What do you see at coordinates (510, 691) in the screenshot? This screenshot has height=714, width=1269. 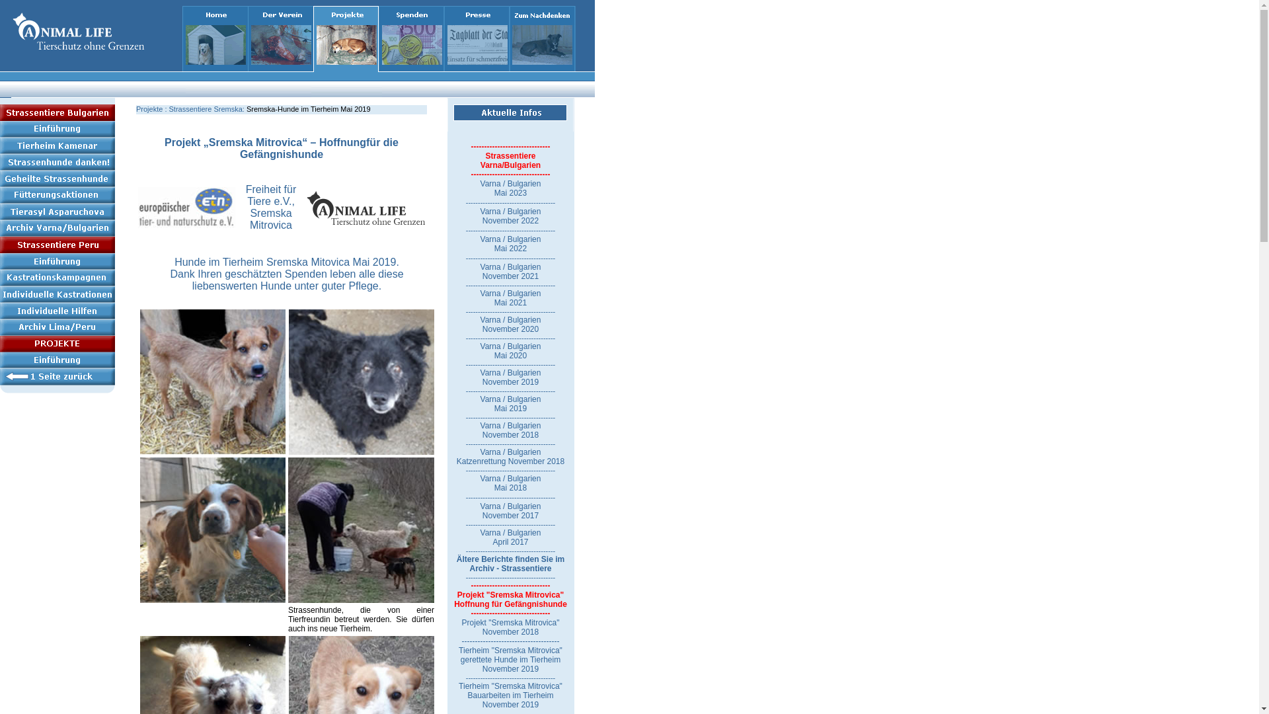 I see `Tierheim "Sremska Mitrovica"
Bauarbeiten im Tierheim` at bounding box center [510, 691].